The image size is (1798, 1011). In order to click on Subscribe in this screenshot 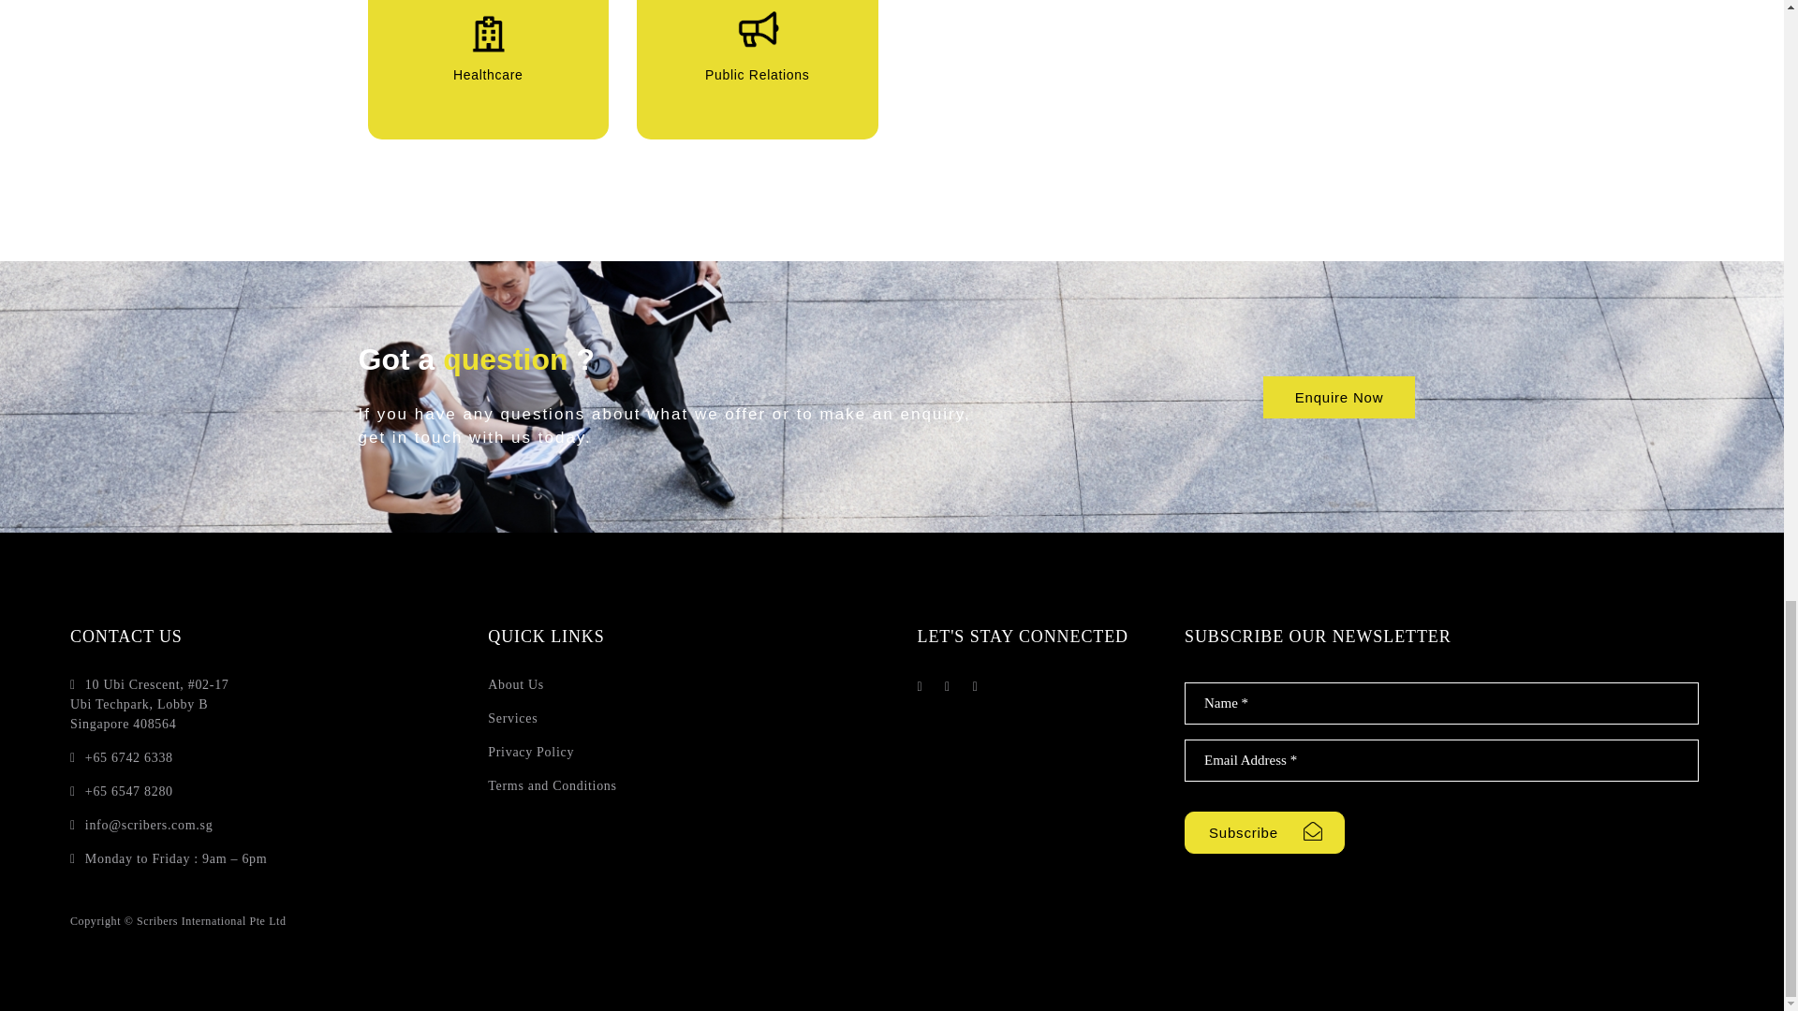, I will do `click(1264, 832)`.